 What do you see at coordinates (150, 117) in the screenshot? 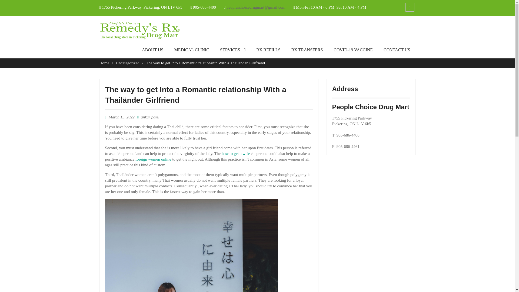
I see `ankur patel` at bounding box center [150, 117].